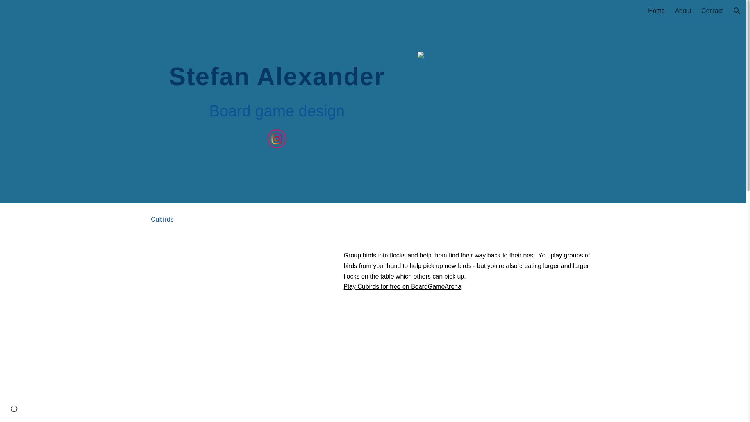  I want to click on About, so click(683, 11).